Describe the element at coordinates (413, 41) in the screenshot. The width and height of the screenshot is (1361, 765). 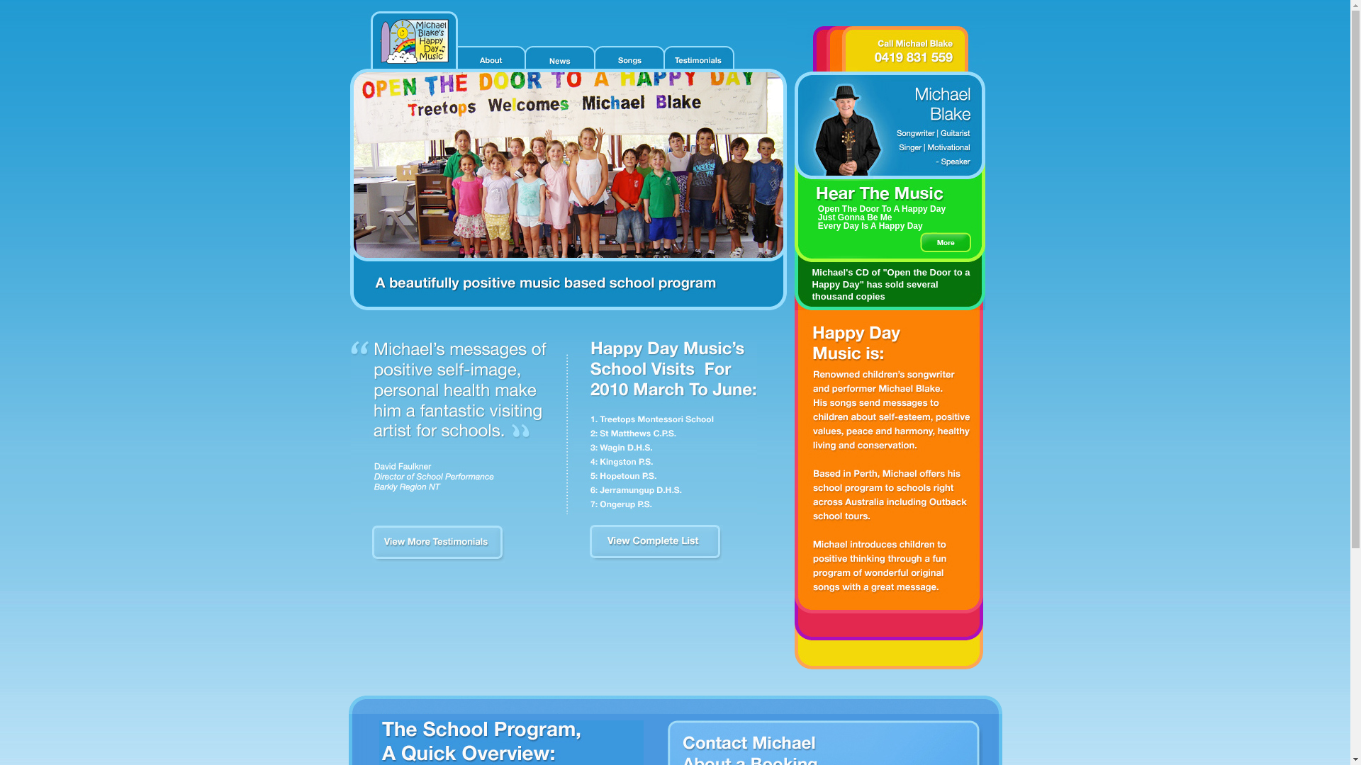
I see `Home` at that location.